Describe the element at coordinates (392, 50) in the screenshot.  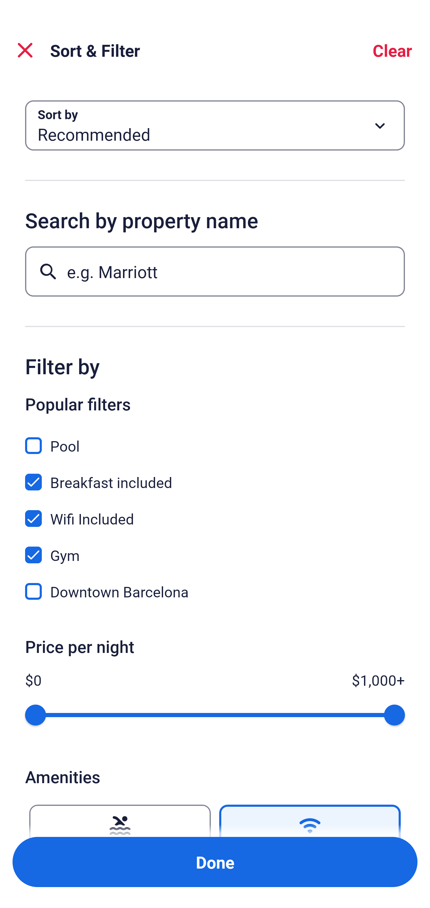
I see `Clear` at that location.